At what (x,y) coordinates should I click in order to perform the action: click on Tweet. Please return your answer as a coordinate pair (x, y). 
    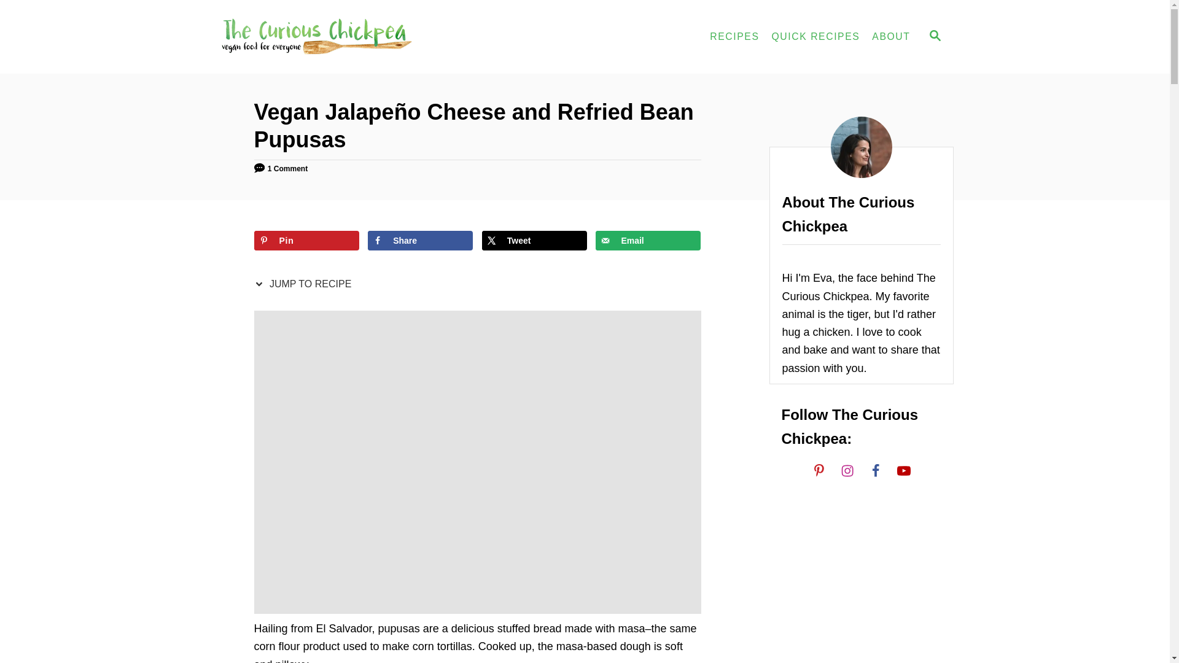
    Looking at the image, I should click on (534, 241).